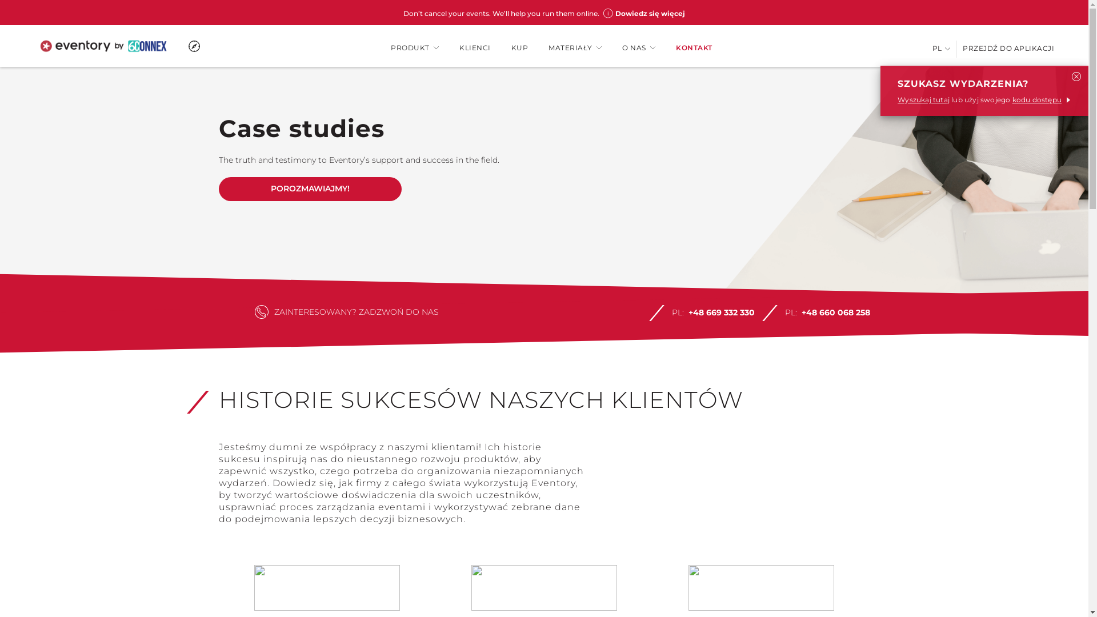 The height and width of the screenshot is (617, 1097). I want to click on PRODUKT ARROW RIGHT, so click(415, 48).